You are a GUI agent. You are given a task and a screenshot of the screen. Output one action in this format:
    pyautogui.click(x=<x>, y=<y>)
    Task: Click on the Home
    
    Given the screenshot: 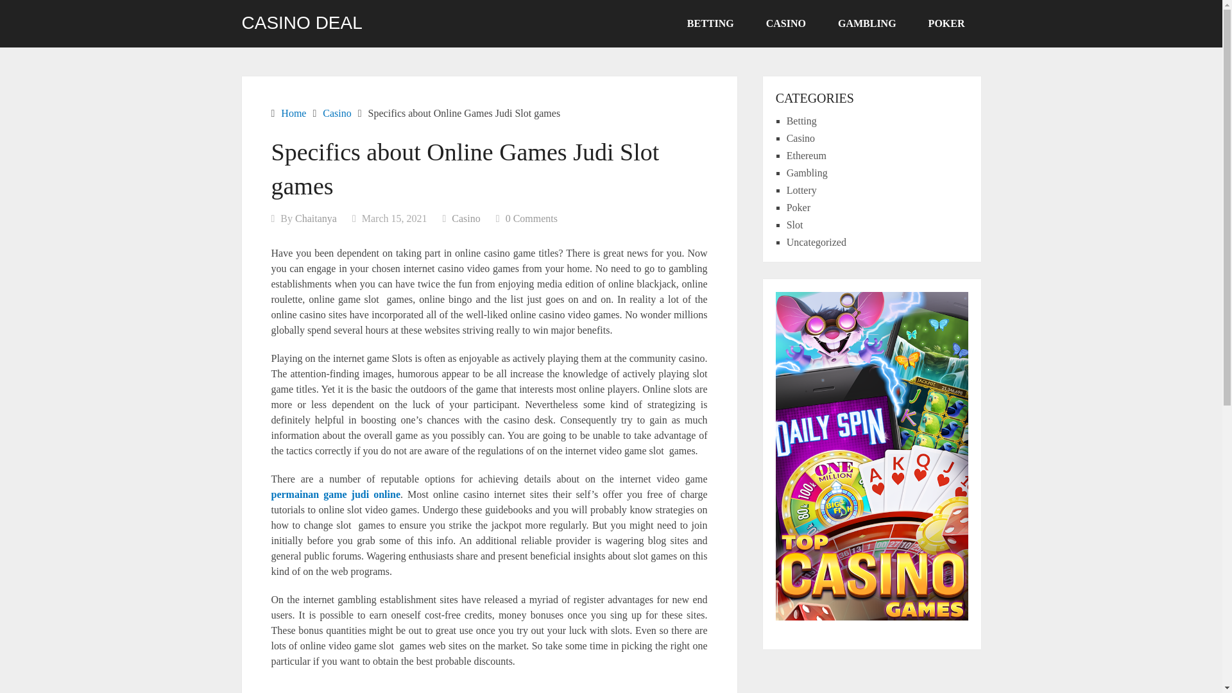 What is the action you would take?
    pyautogui.click(x=293, y=113)
    